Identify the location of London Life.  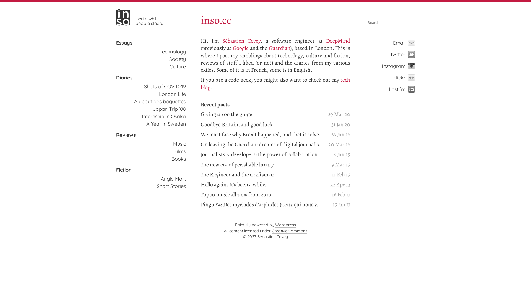
(173, 94).